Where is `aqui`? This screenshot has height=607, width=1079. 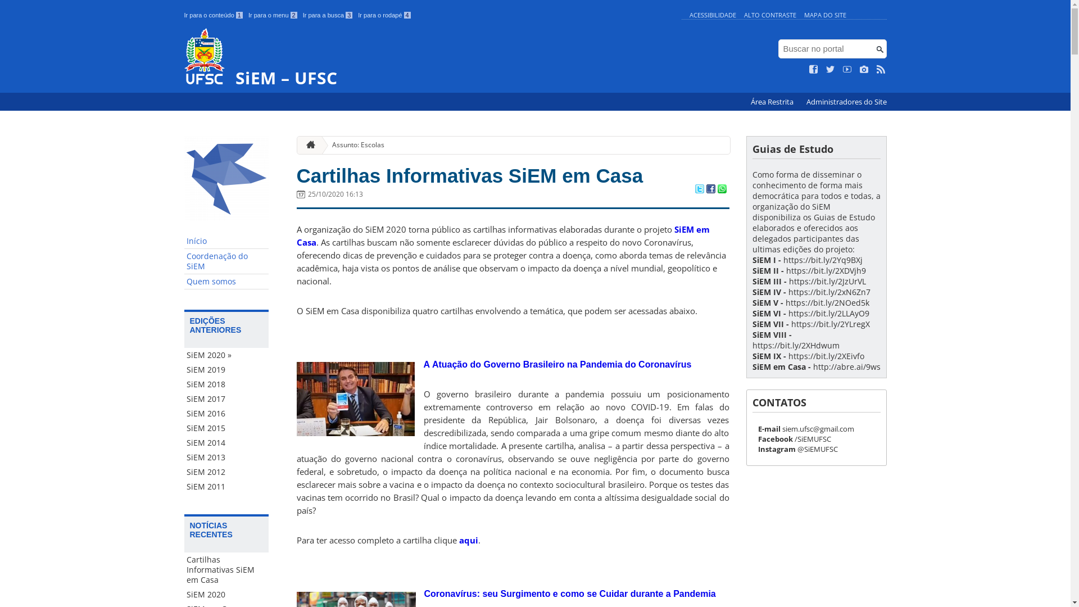 aqui is located at coordinates (468, 540).